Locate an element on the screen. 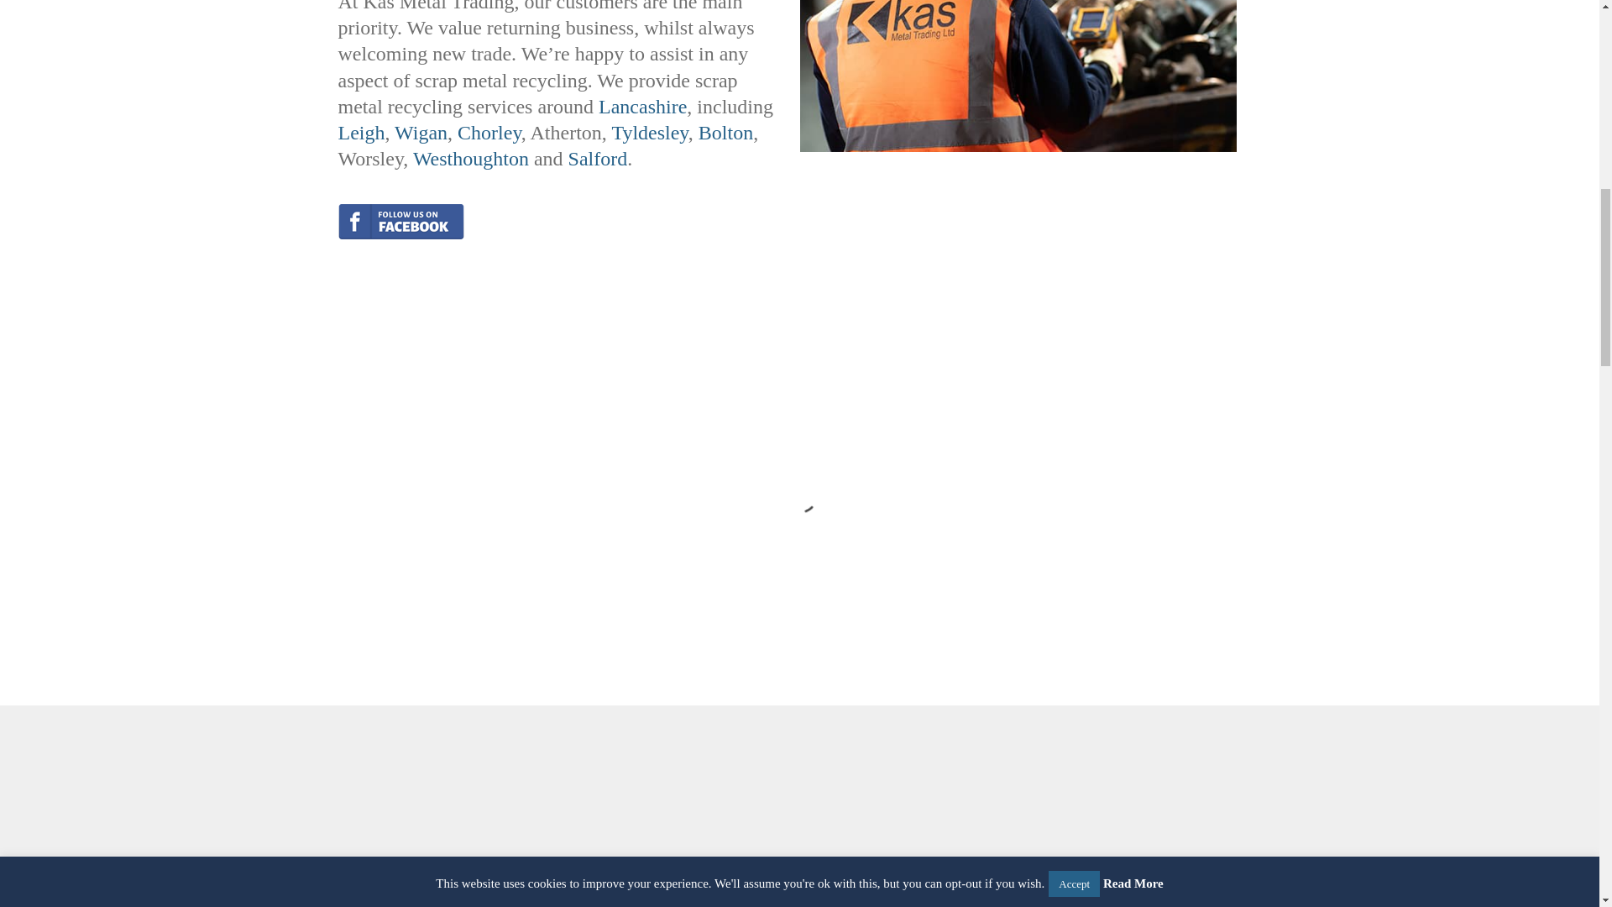 This screenshot has width=1612, height=907. Chorley is located at coordinates (489, 132).